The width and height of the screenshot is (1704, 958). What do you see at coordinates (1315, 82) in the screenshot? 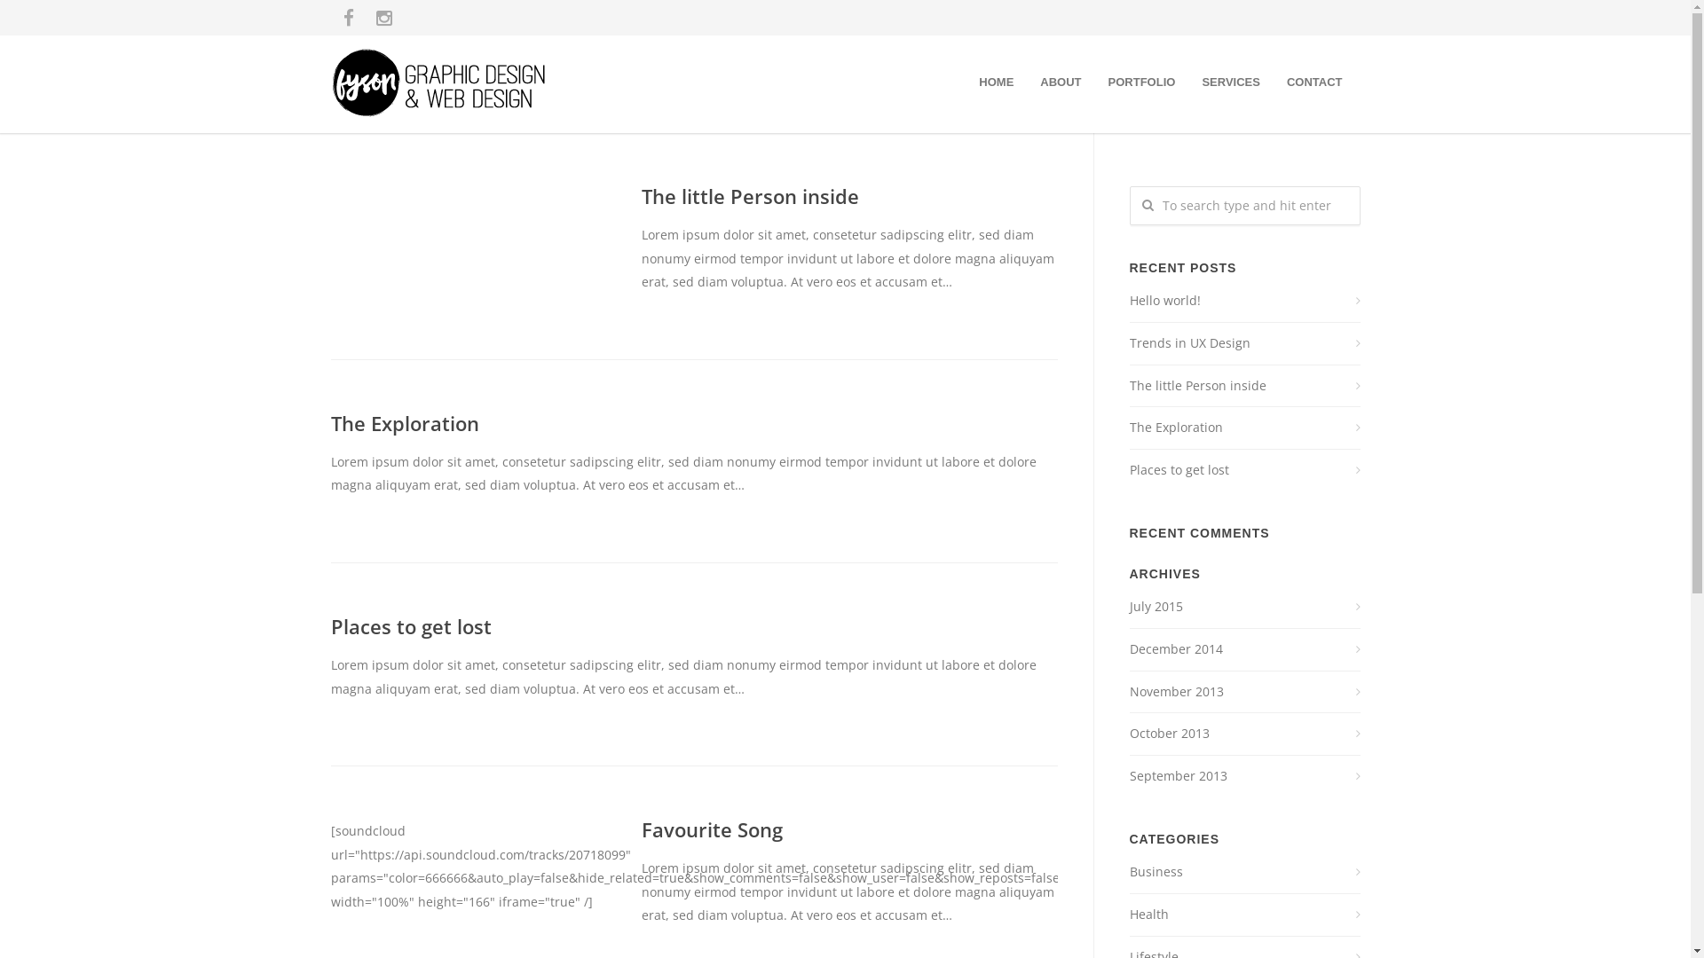
I see `CONTACT` at bounding box center [1315, 82].